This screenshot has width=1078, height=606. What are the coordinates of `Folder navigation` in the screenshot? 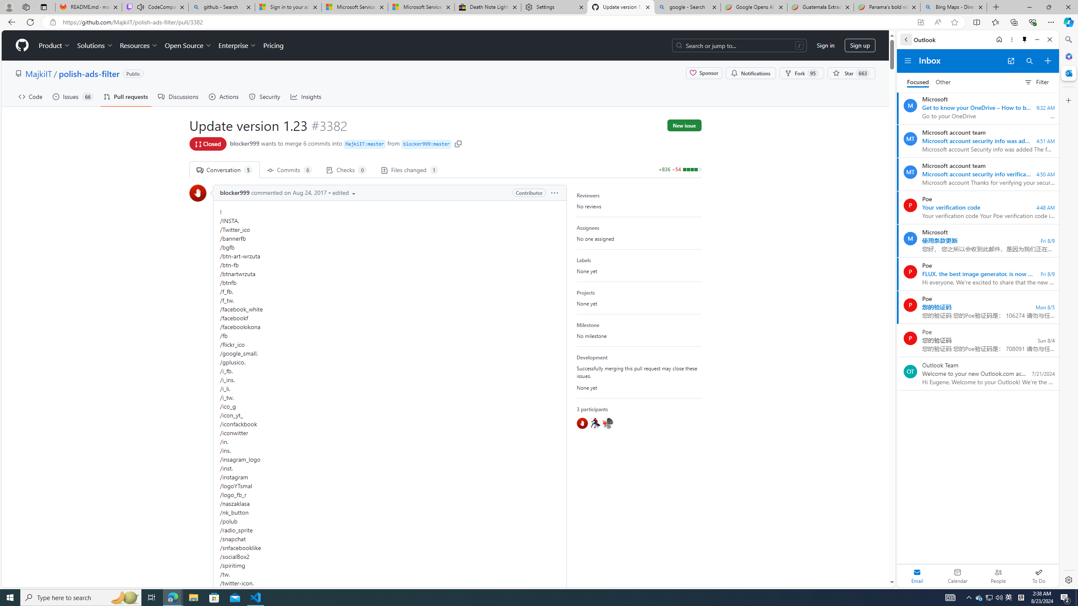 It's located at (908, 61).